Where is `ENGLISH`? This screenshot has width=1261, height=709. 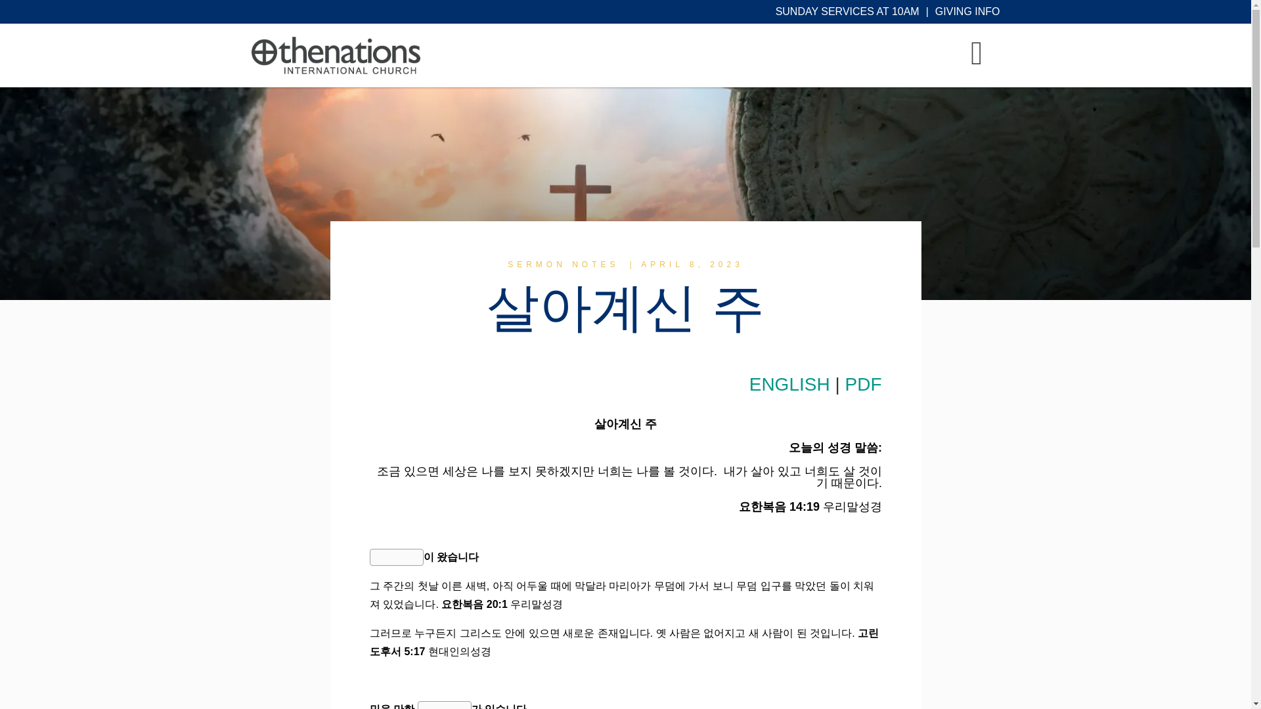
ENGLISH is located at coordinates (789, 384).